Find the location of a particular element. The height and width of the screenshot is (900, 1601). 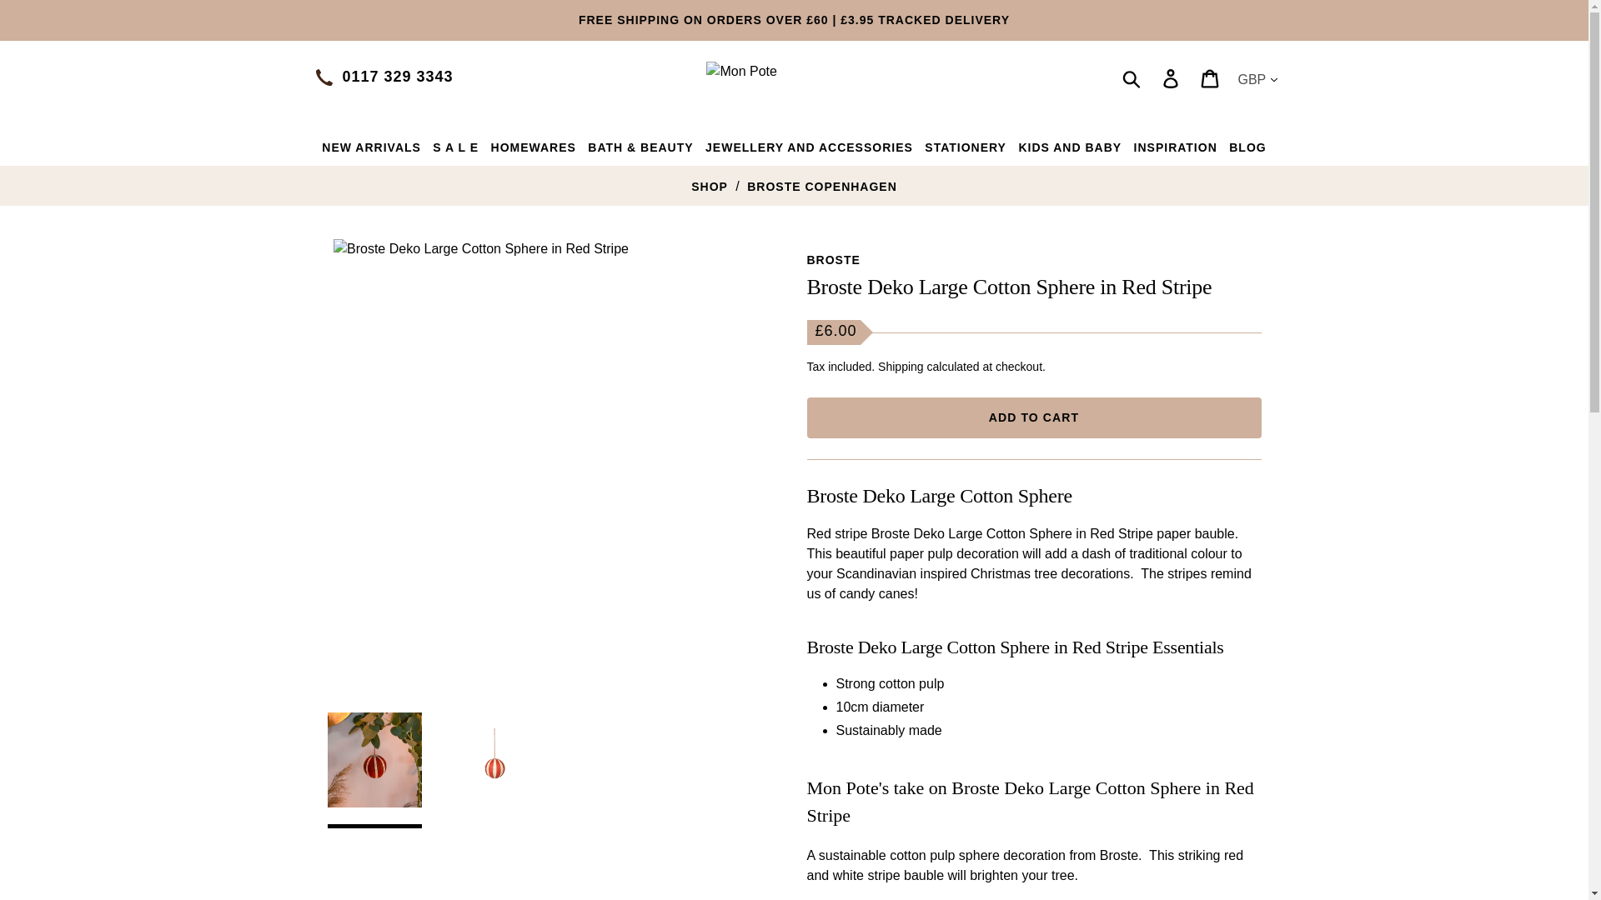

0117 329 3343 is located at coordinates (397, 77).